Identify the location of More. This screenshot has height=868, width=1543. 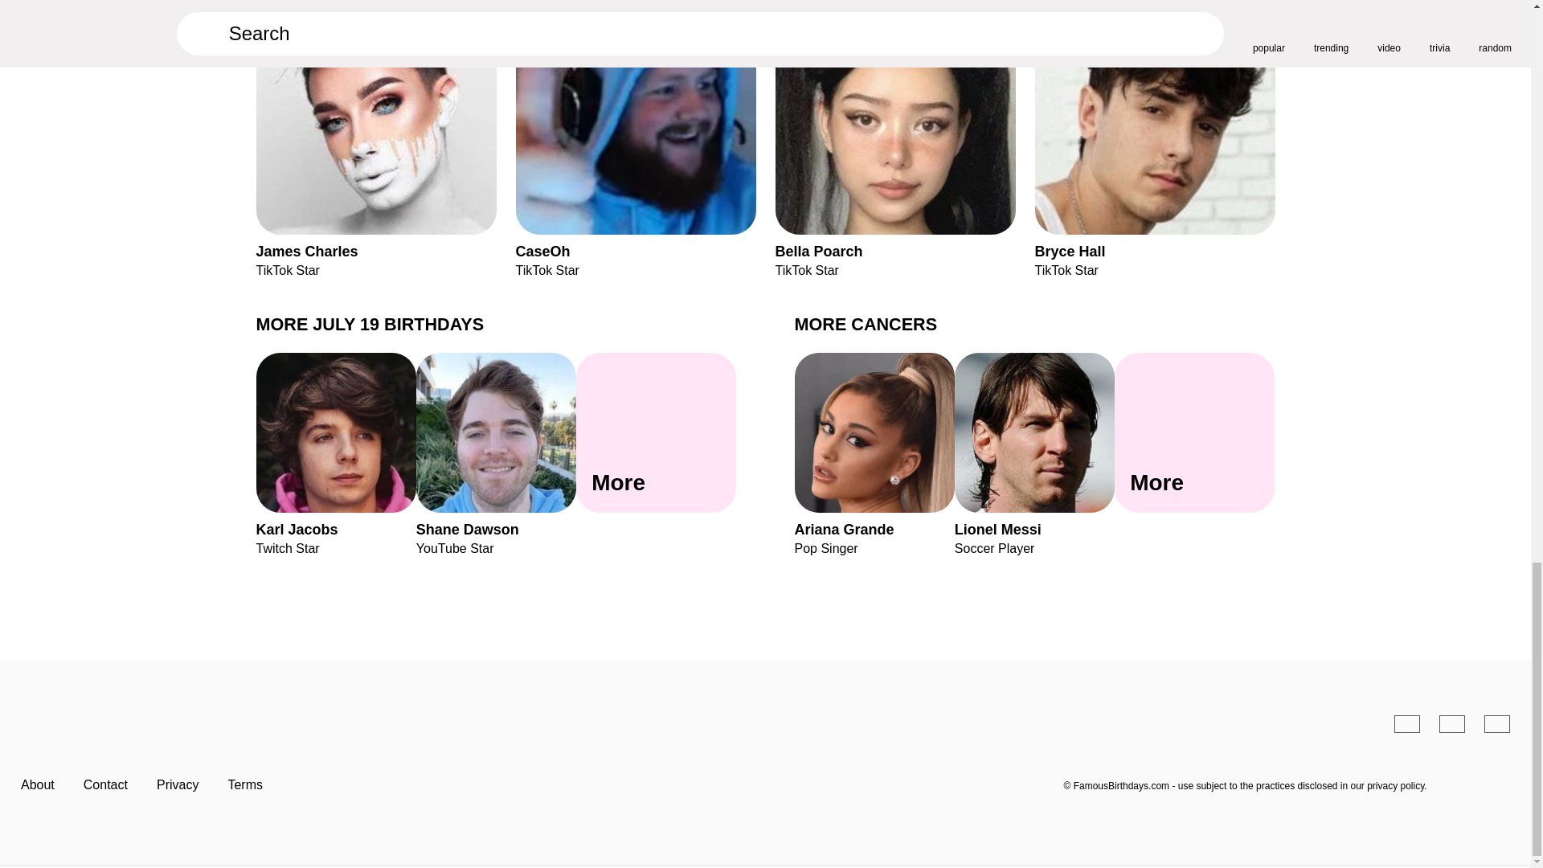
(1156, 138).